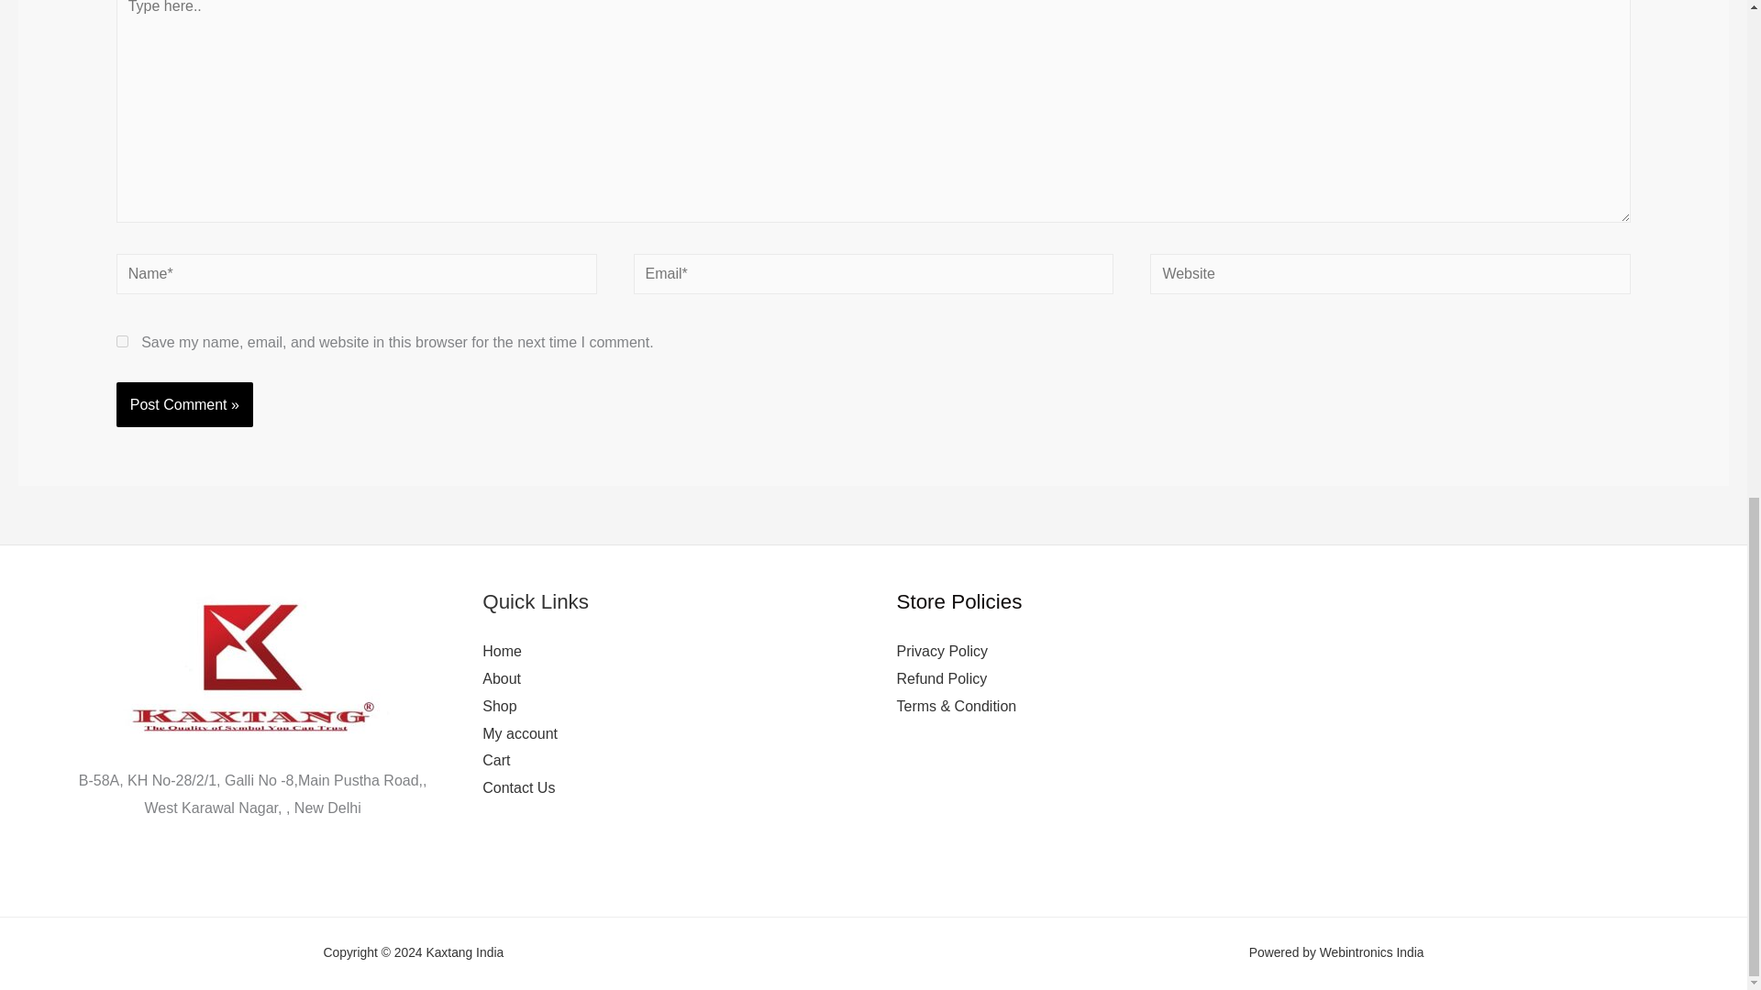 Image resolution: width=1761 pixels, height=990 pixels. I want to click on Home, so click(502, 651).